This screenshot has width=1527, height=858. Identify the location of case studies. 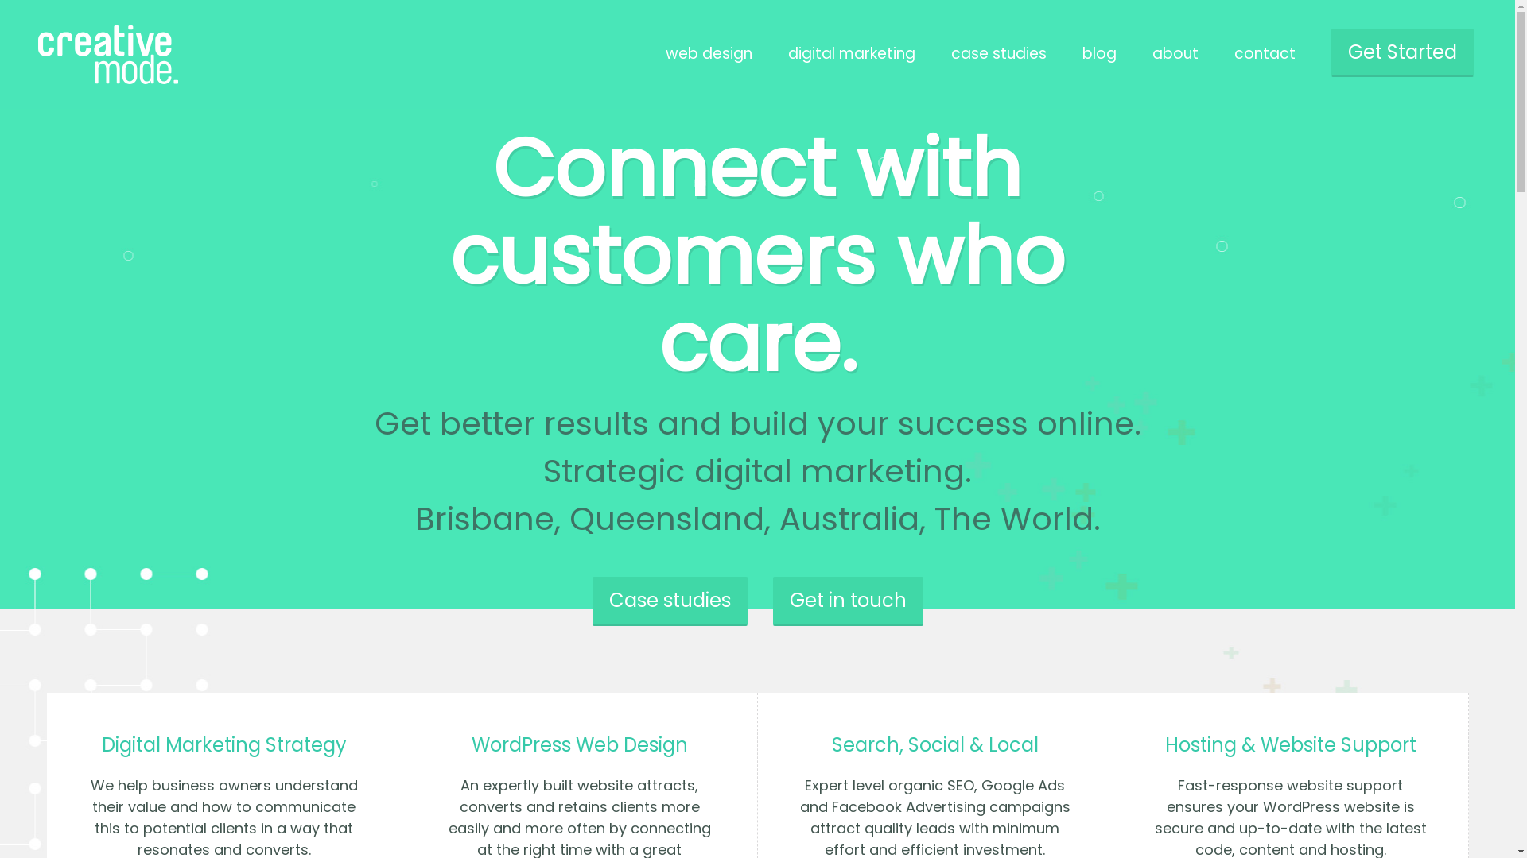
(999, 54).